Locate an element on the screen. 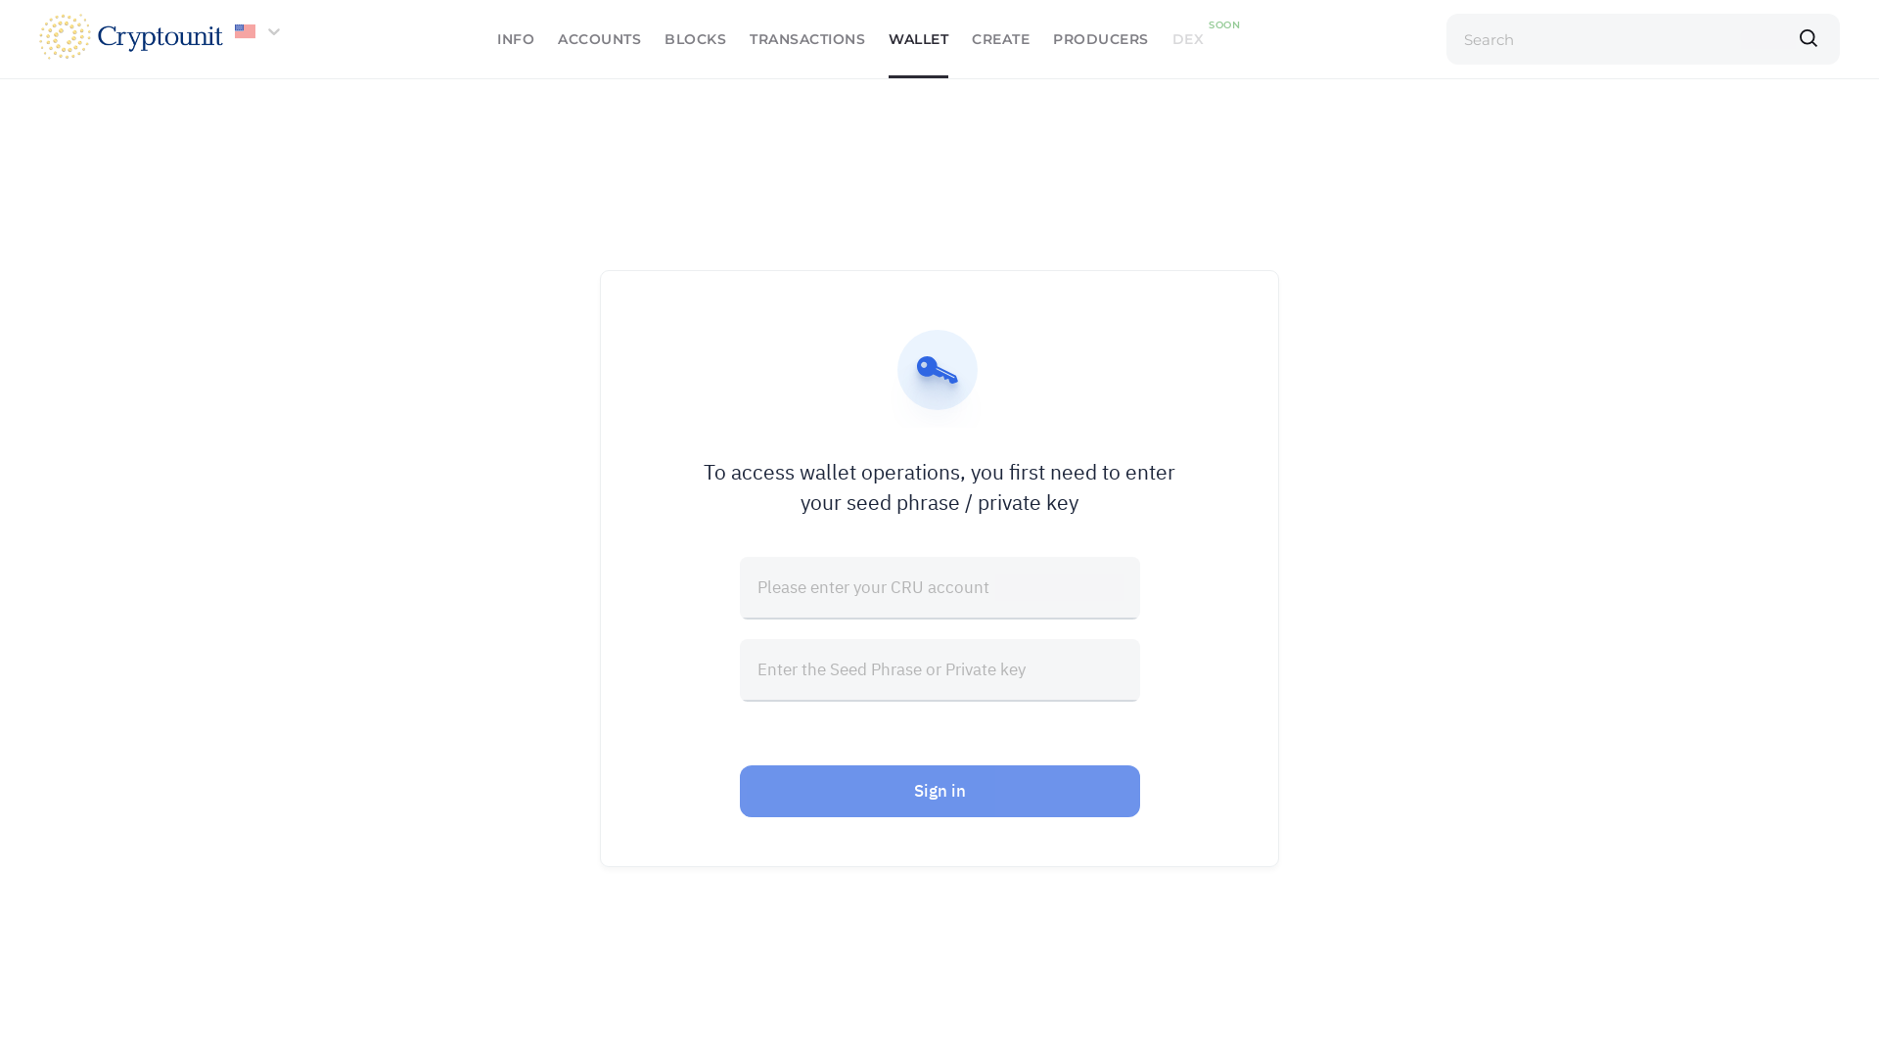  DEX
SOON is located at coordinates (1188, 39).